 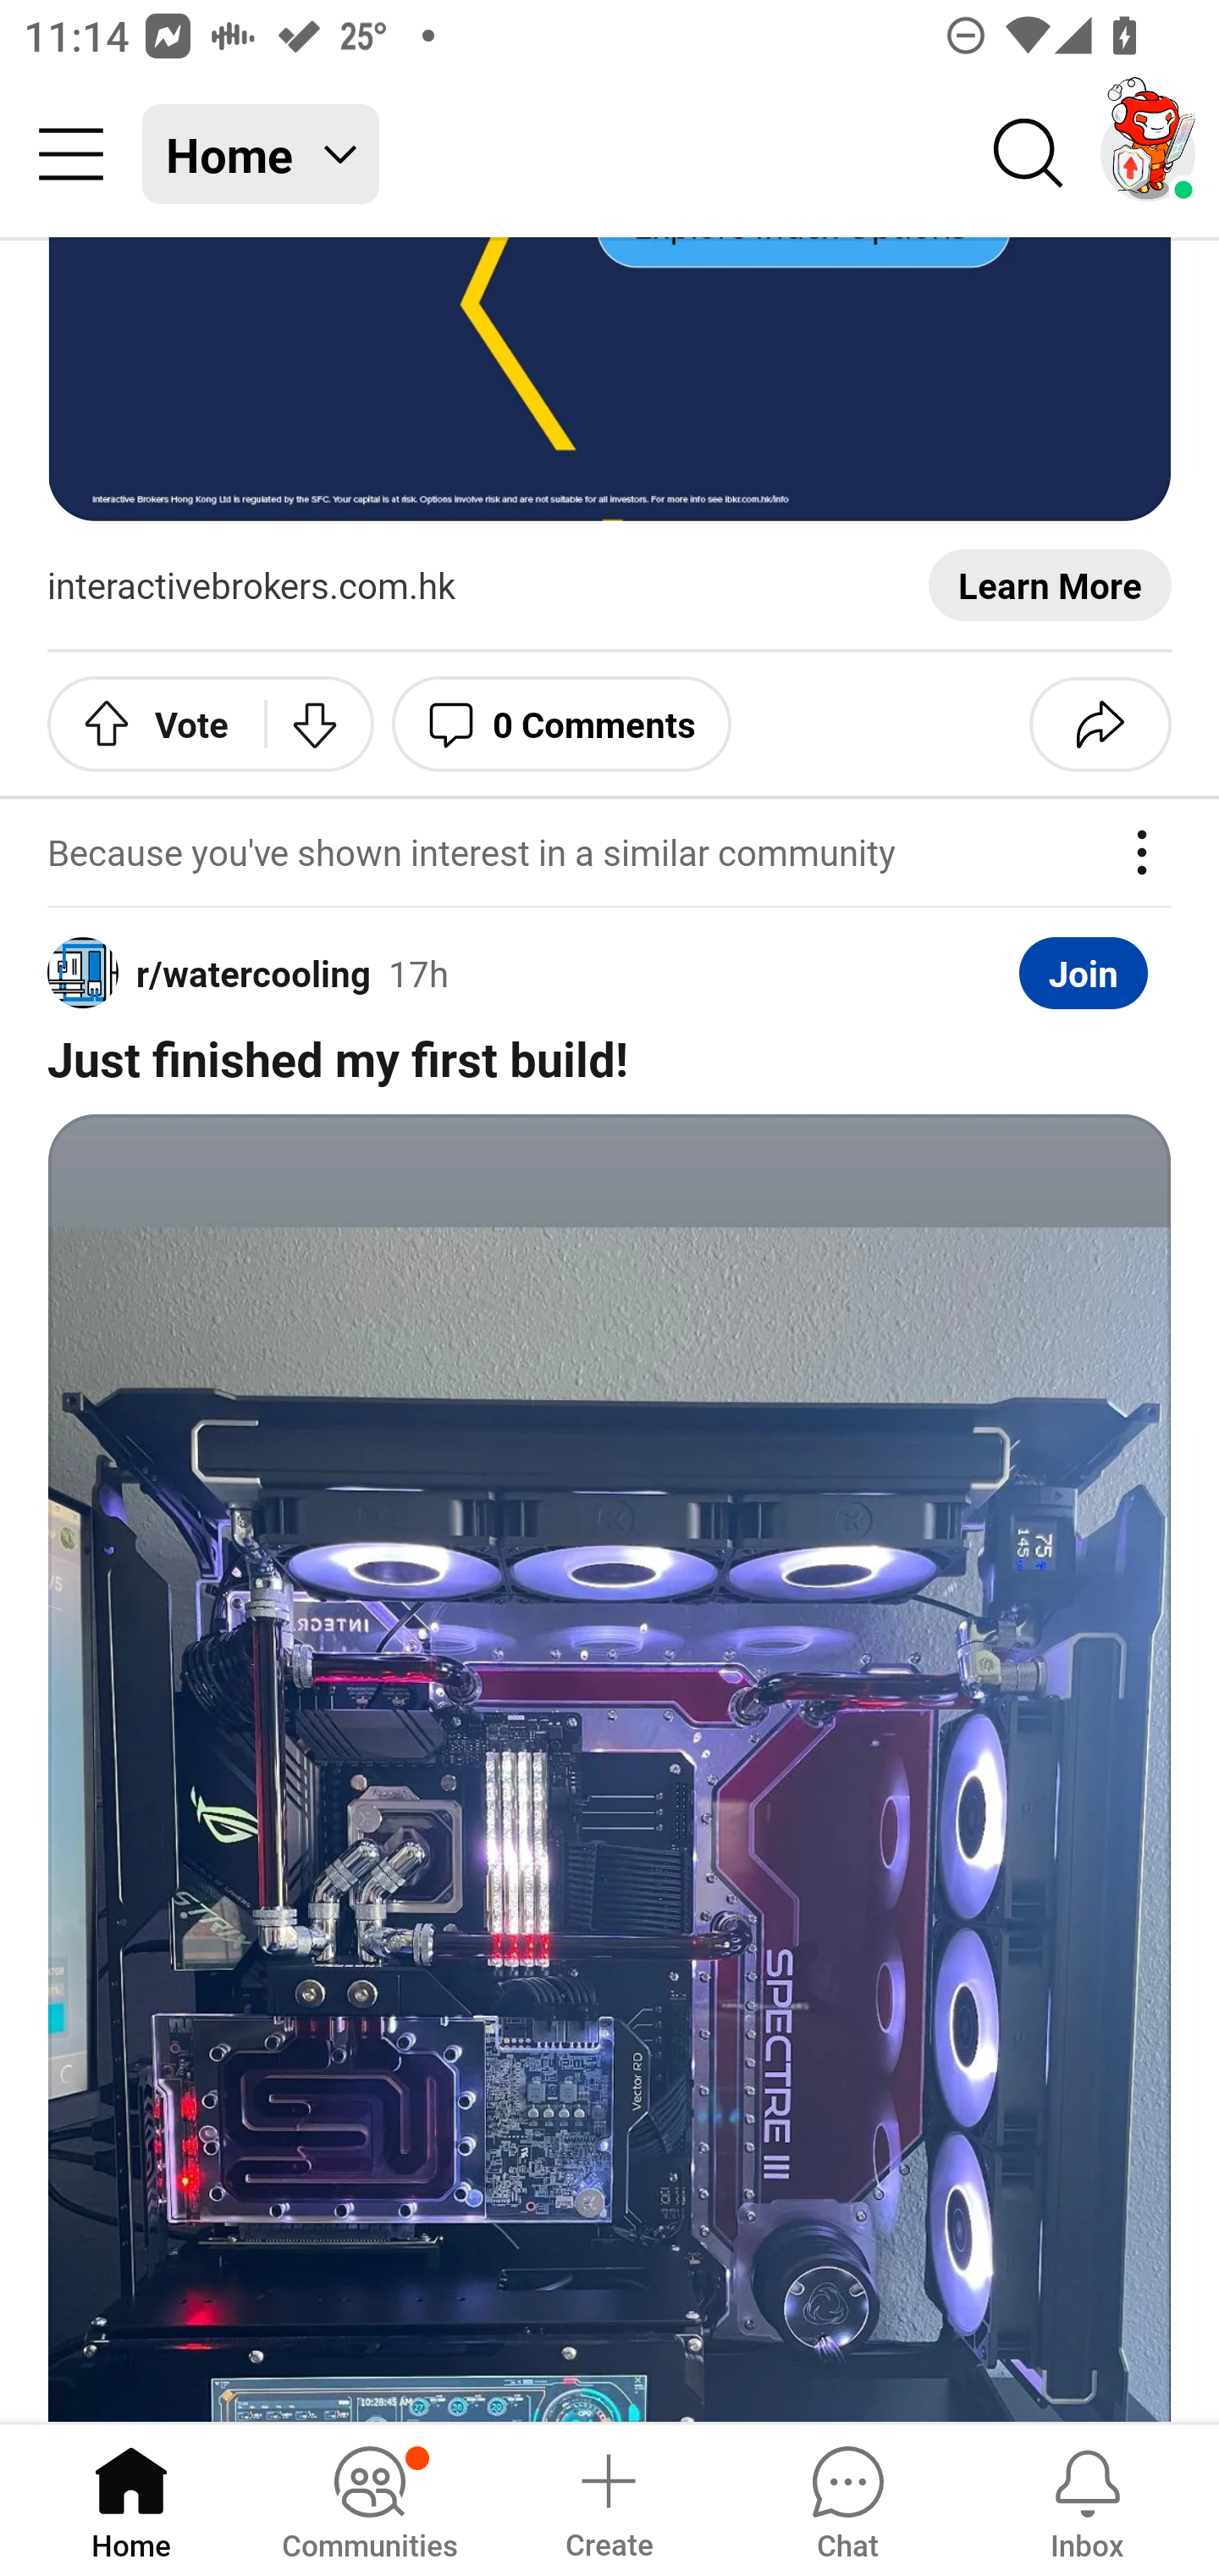 What do you see at coordinates (847, 2498) in the screenshot?
I see `Chat` at bounding box center [847, 2498].